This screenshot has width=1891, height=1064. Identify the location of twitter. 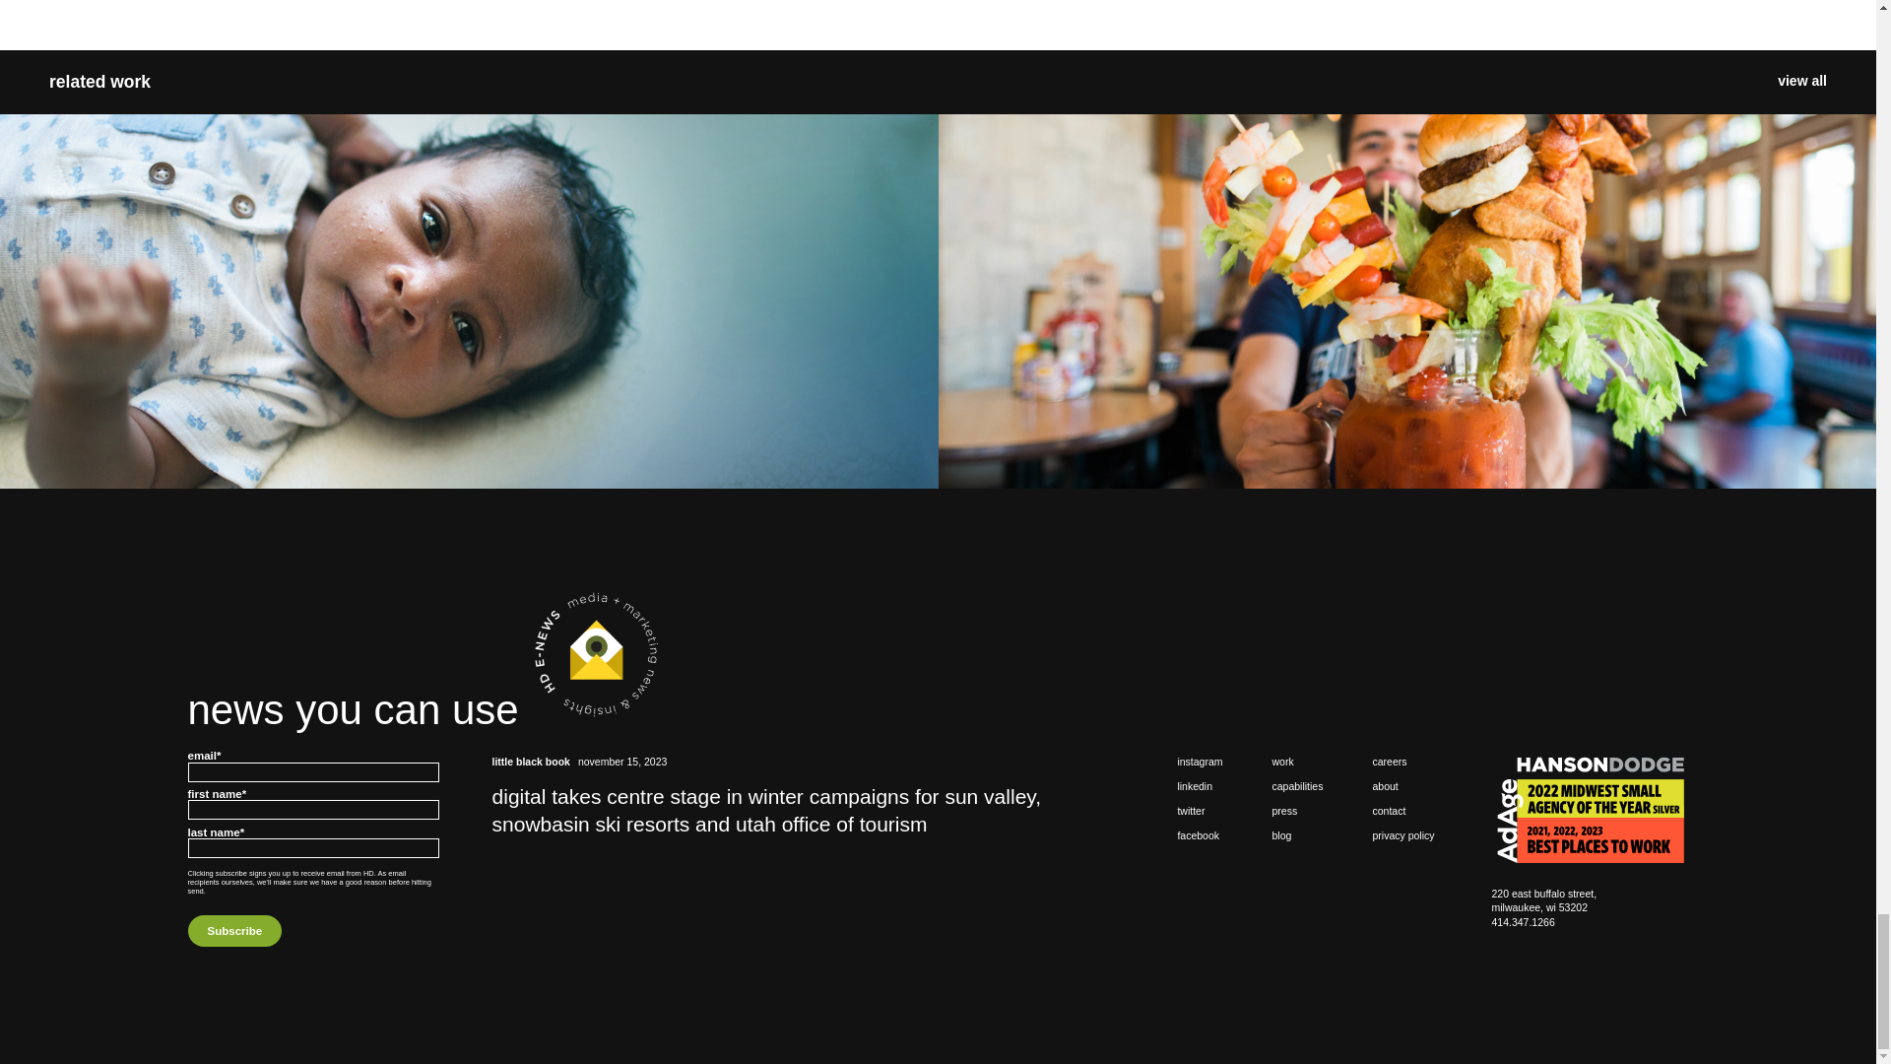
(1199, 811).